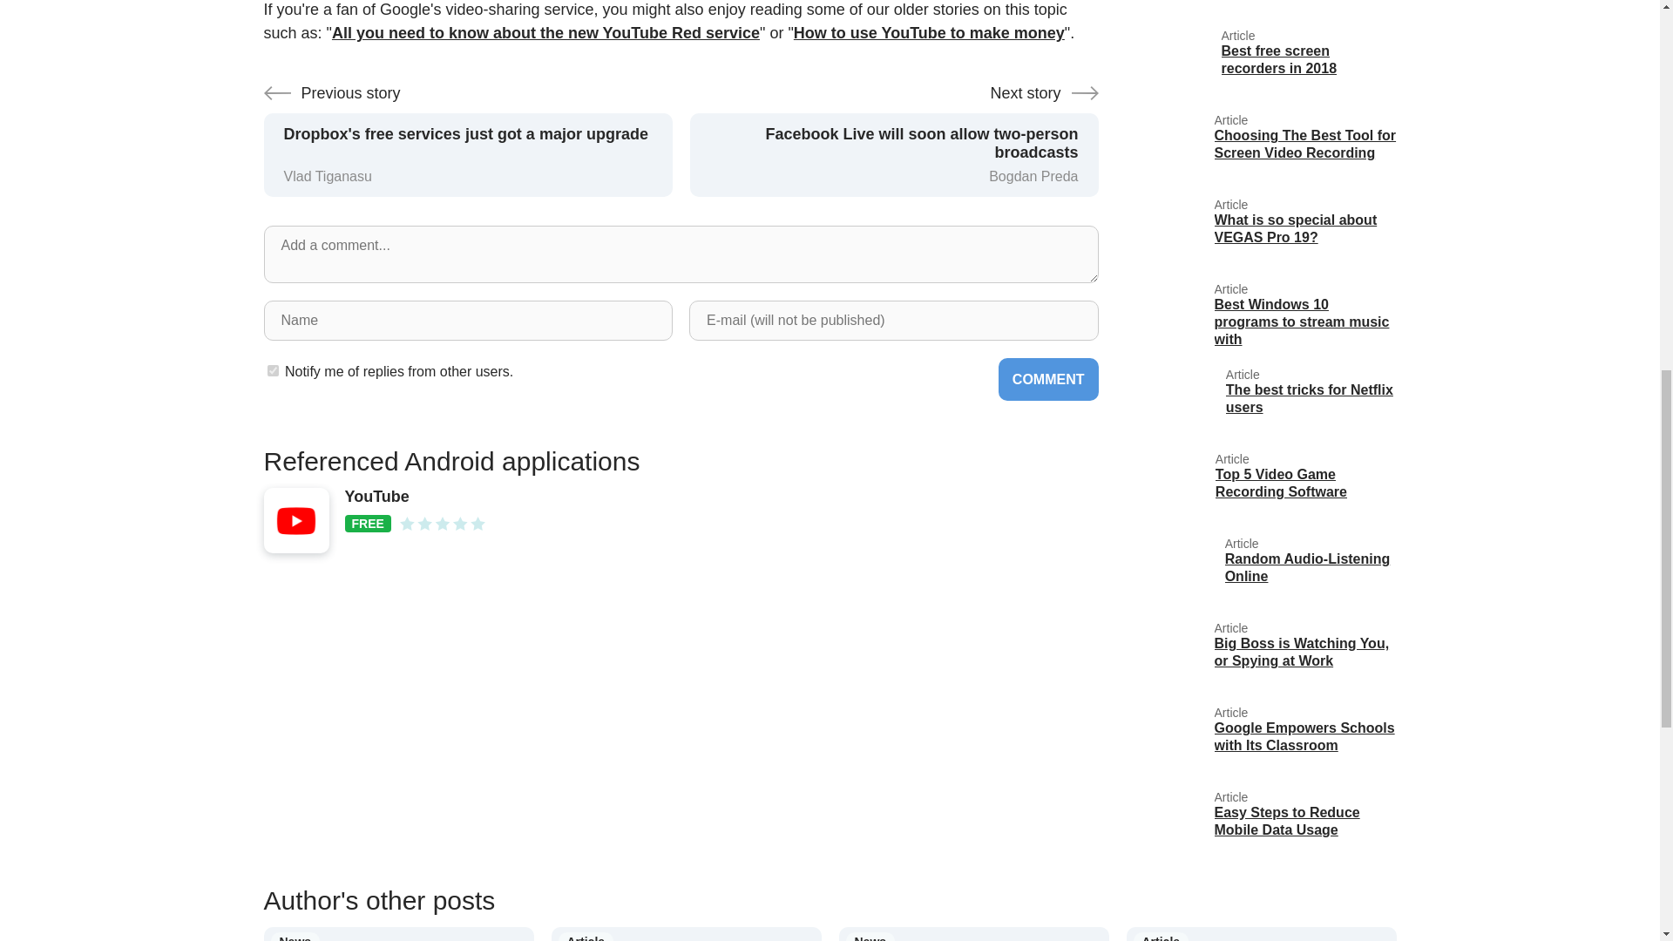 Image resolution: width=1673 pixels, height=941 pixels. What do you see at coordinates (1264, 61) in the screenshot?
I see `1` at bounding box center [1264, 61].